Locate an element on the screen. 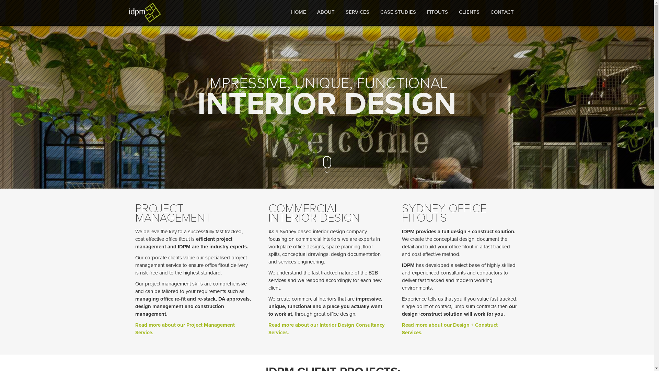 Image resolution: width=659 pixels, height=371 pixels. Read more about our Design + Construct Services.   is located at coordinates (450, 329).